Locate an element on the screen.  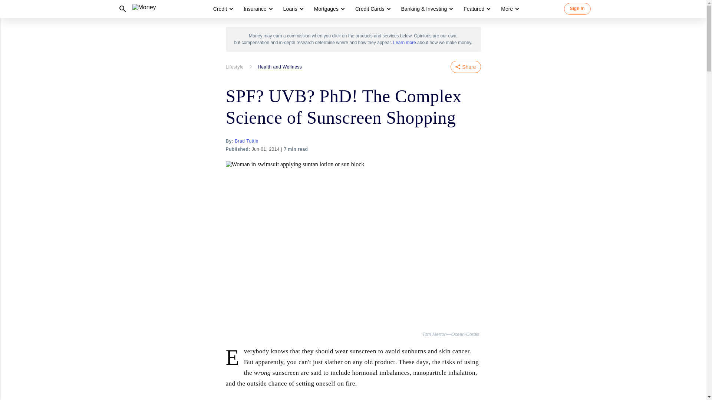
Mortgages is located at coordinates (329, 9).